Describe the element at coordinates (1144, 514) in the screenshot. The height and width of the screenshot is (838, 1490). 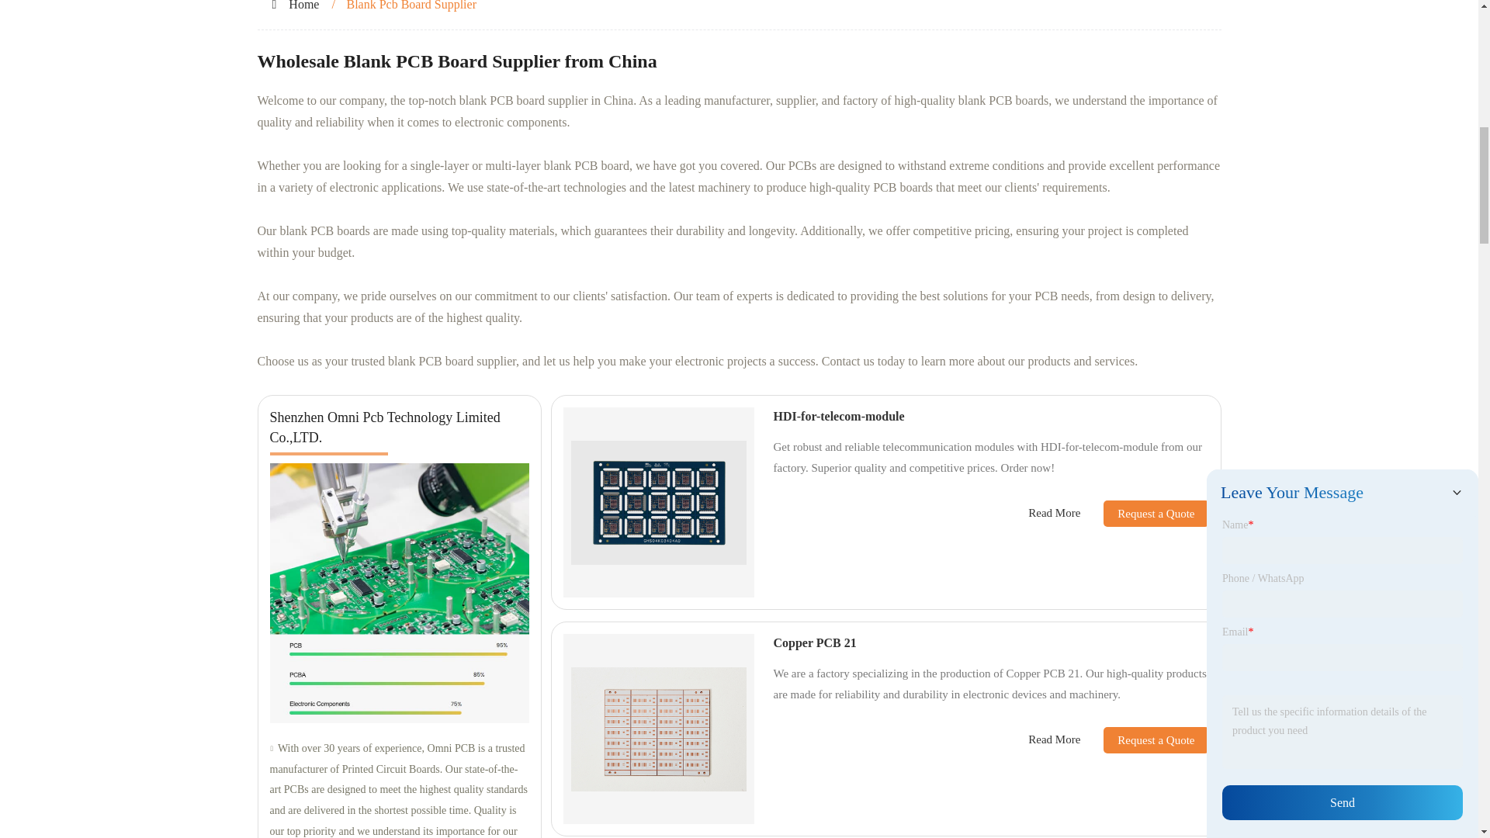
I see `Request a Quote` at that location.